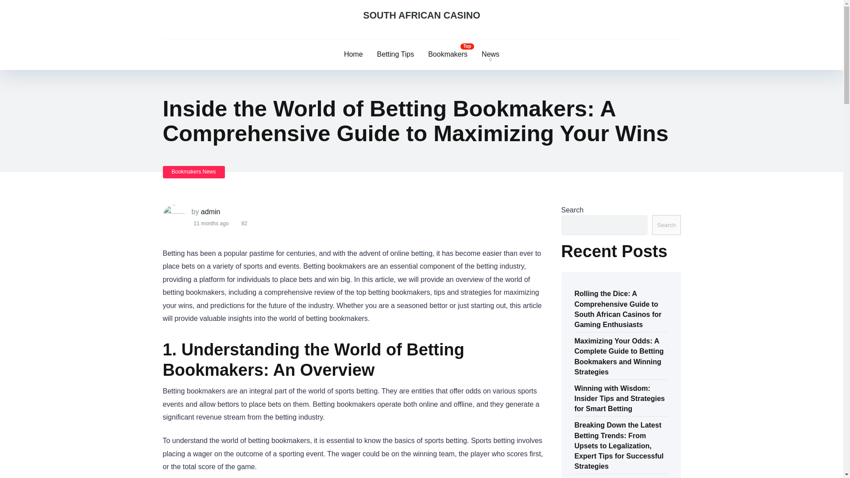 This screenshot has height=478, width=850. What do you see at coordinates (666, 225) in the screenshot?
I see `Search` at bounding box center [666, 225].